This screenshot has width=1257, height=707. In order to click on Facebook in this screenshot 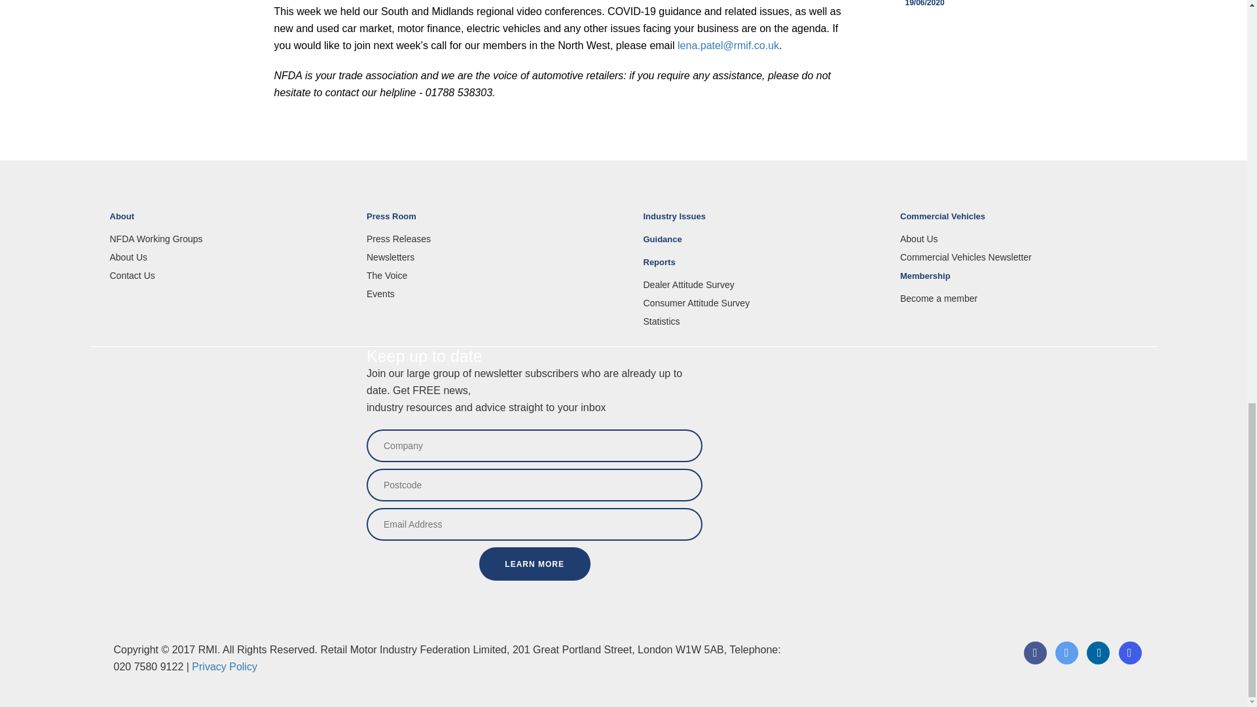, I will do `click(1034, 661)`.